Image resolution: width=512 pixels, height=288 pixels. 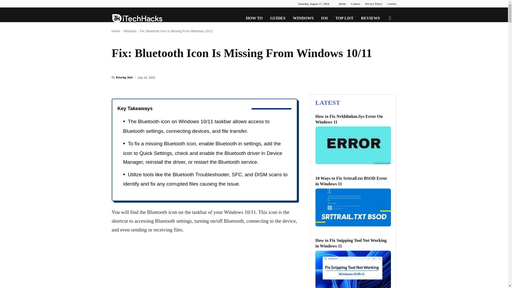 What do you see at coordinates (116, 31) in the screenshot?
I see `Home` at bounding box center [116, 31].